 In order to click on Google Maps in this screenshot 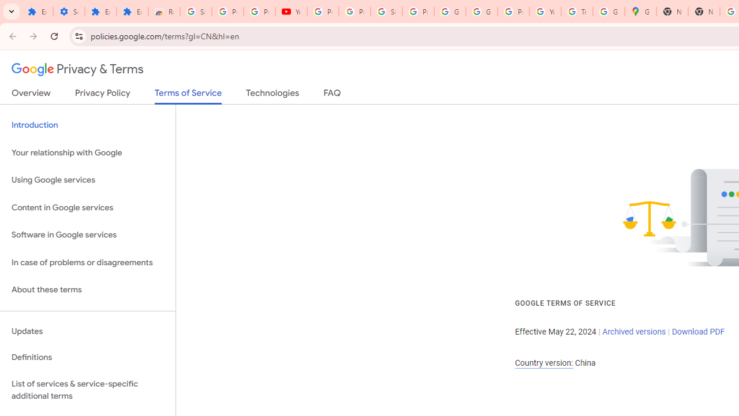, I will do `click(640, 12)`.